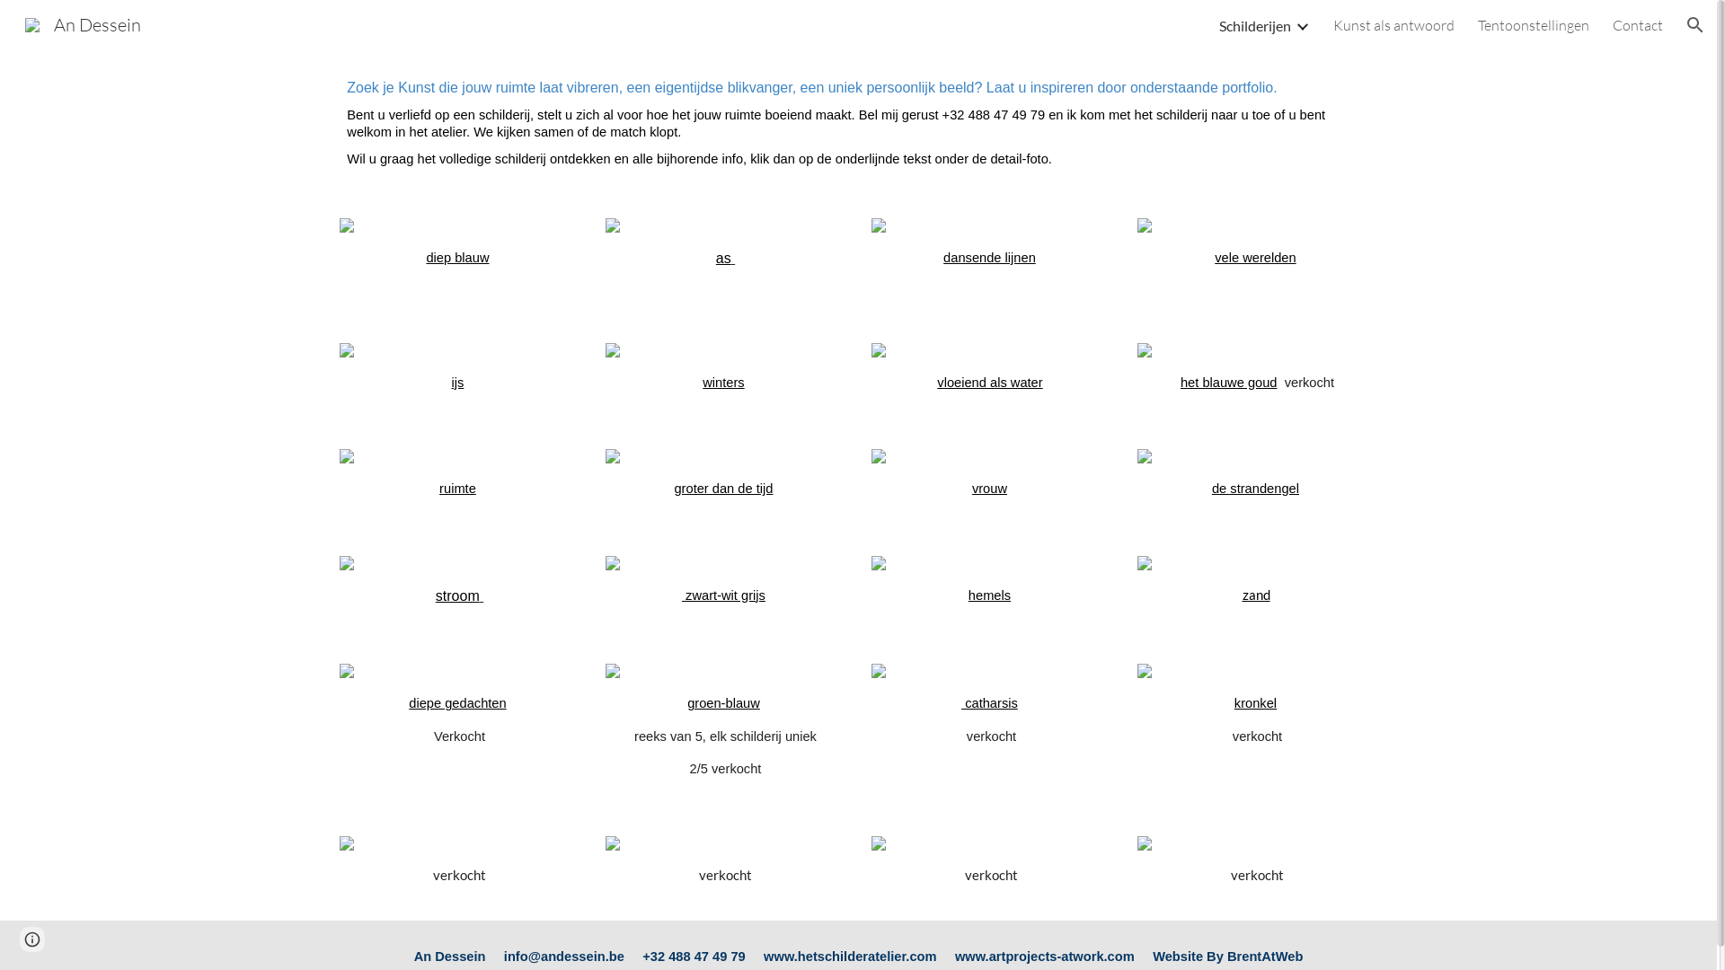 The width and height of the screenshot is (1725, 970). Describe the element at coordinates (1256, 489) in the screenshot. I see `de strandengel` at that location.